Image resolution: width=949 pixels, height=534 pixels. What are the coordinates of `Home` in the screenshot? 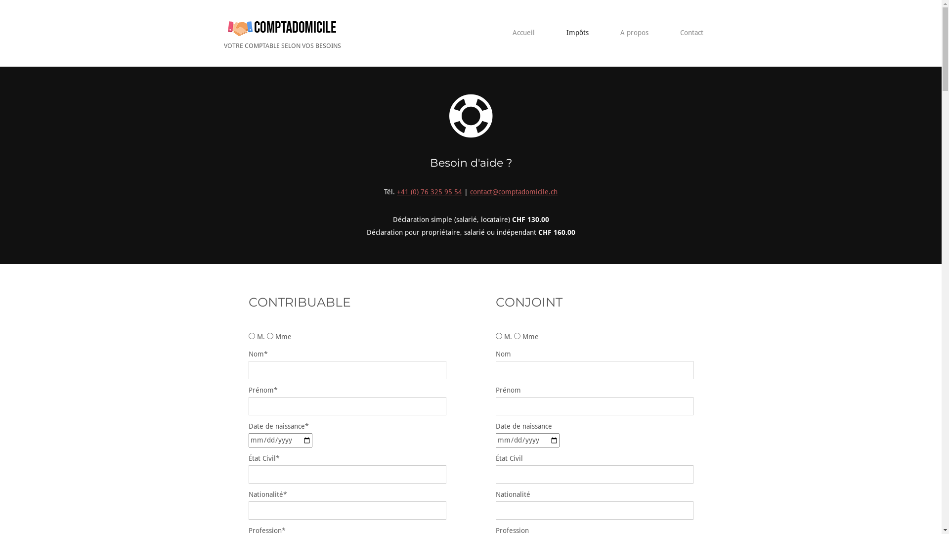 It's located at (284, 27).